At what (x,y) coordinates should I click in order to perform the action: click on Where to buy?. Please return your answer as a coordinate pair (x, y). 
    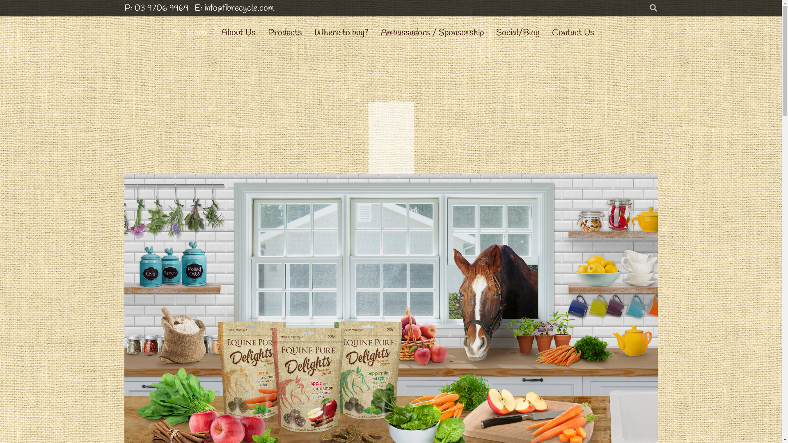
    Looking at the image, I should click on (341, 33).